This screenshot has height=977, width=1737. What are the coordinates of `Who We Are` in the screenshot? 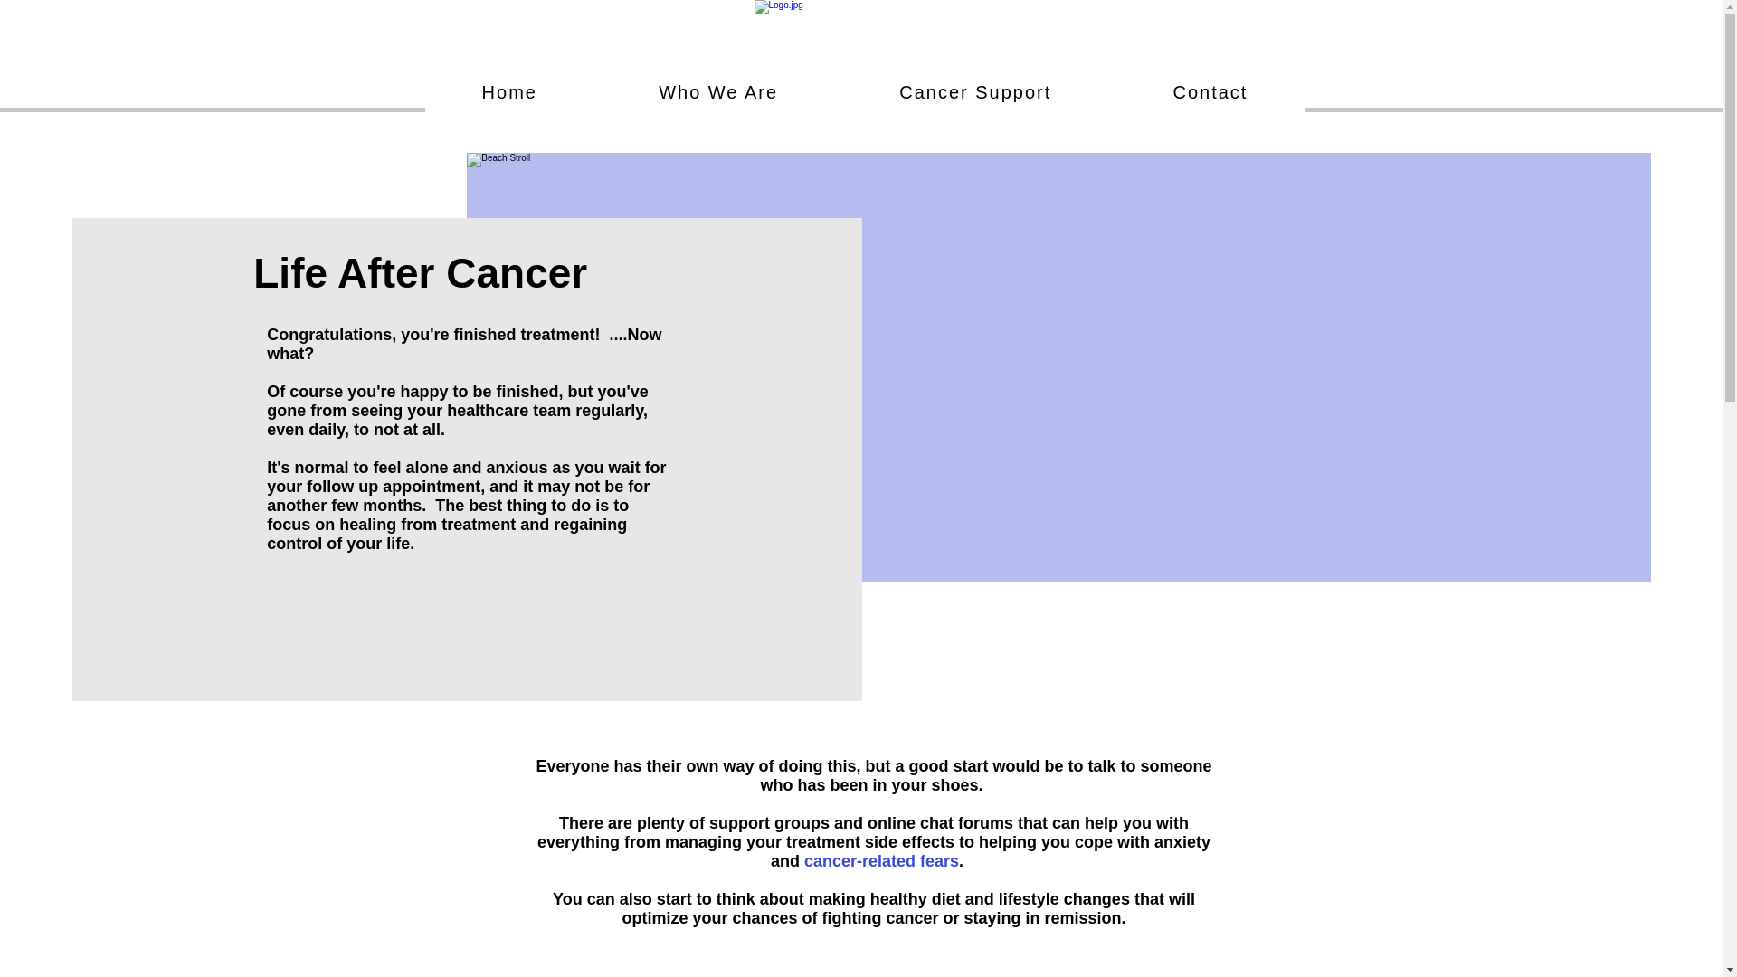 It's located at (718, 92).